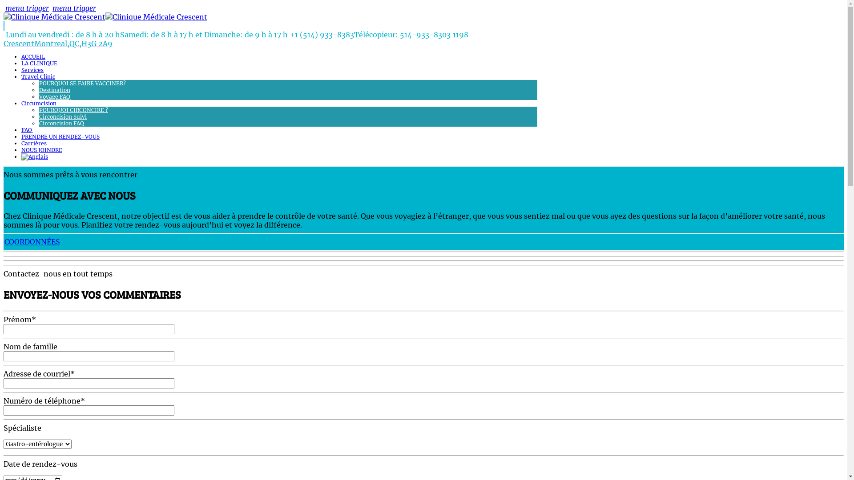 This screenshot has width=854, height=480. I want to click on Circoncision FAQ, so click(61, 124).